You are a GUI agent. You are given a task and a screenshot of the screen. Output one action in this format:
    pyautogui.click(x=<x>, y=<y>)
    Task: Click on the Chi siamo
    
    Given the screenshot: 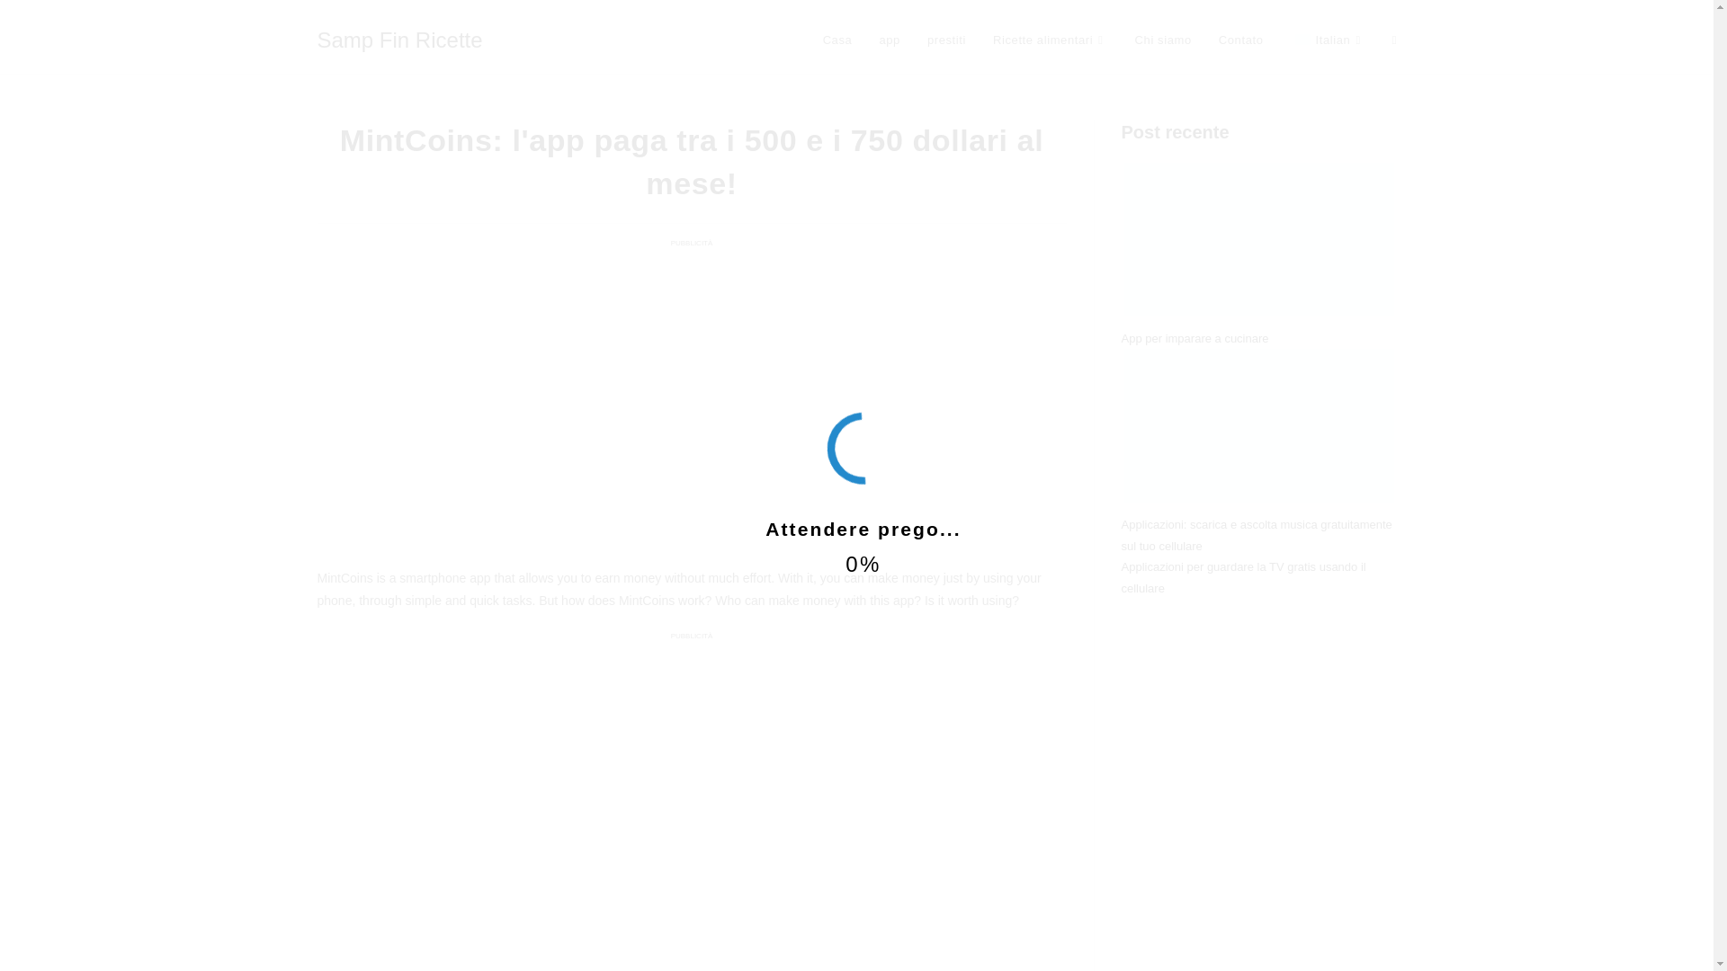 What is the action you would take?
    pyautogui.click(x=1163, y=40)
    